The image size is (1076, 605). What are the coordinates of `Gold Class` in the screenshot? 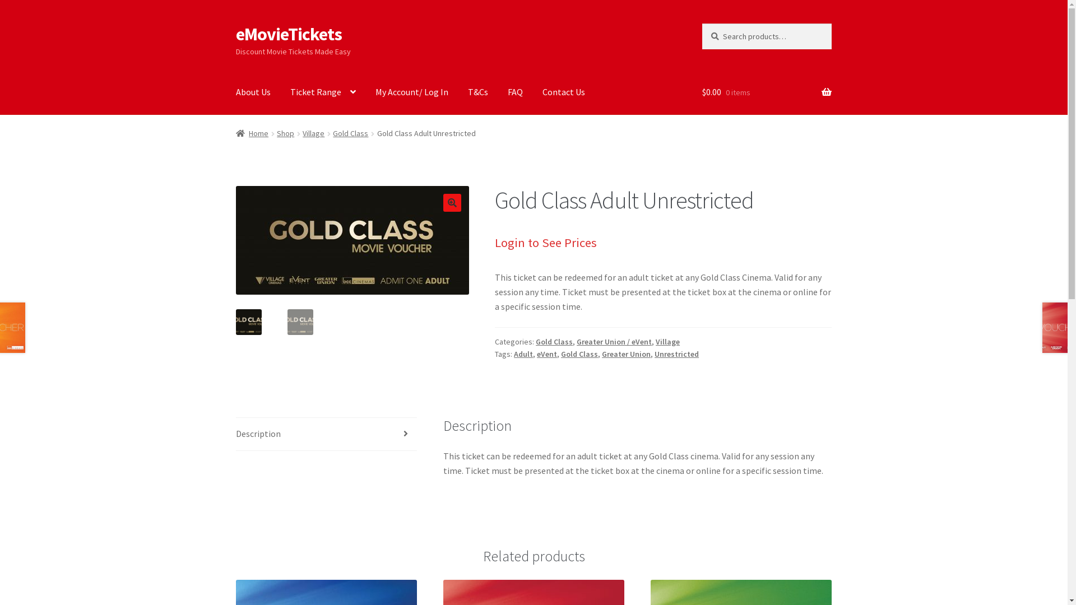 It's located at (579, 354).